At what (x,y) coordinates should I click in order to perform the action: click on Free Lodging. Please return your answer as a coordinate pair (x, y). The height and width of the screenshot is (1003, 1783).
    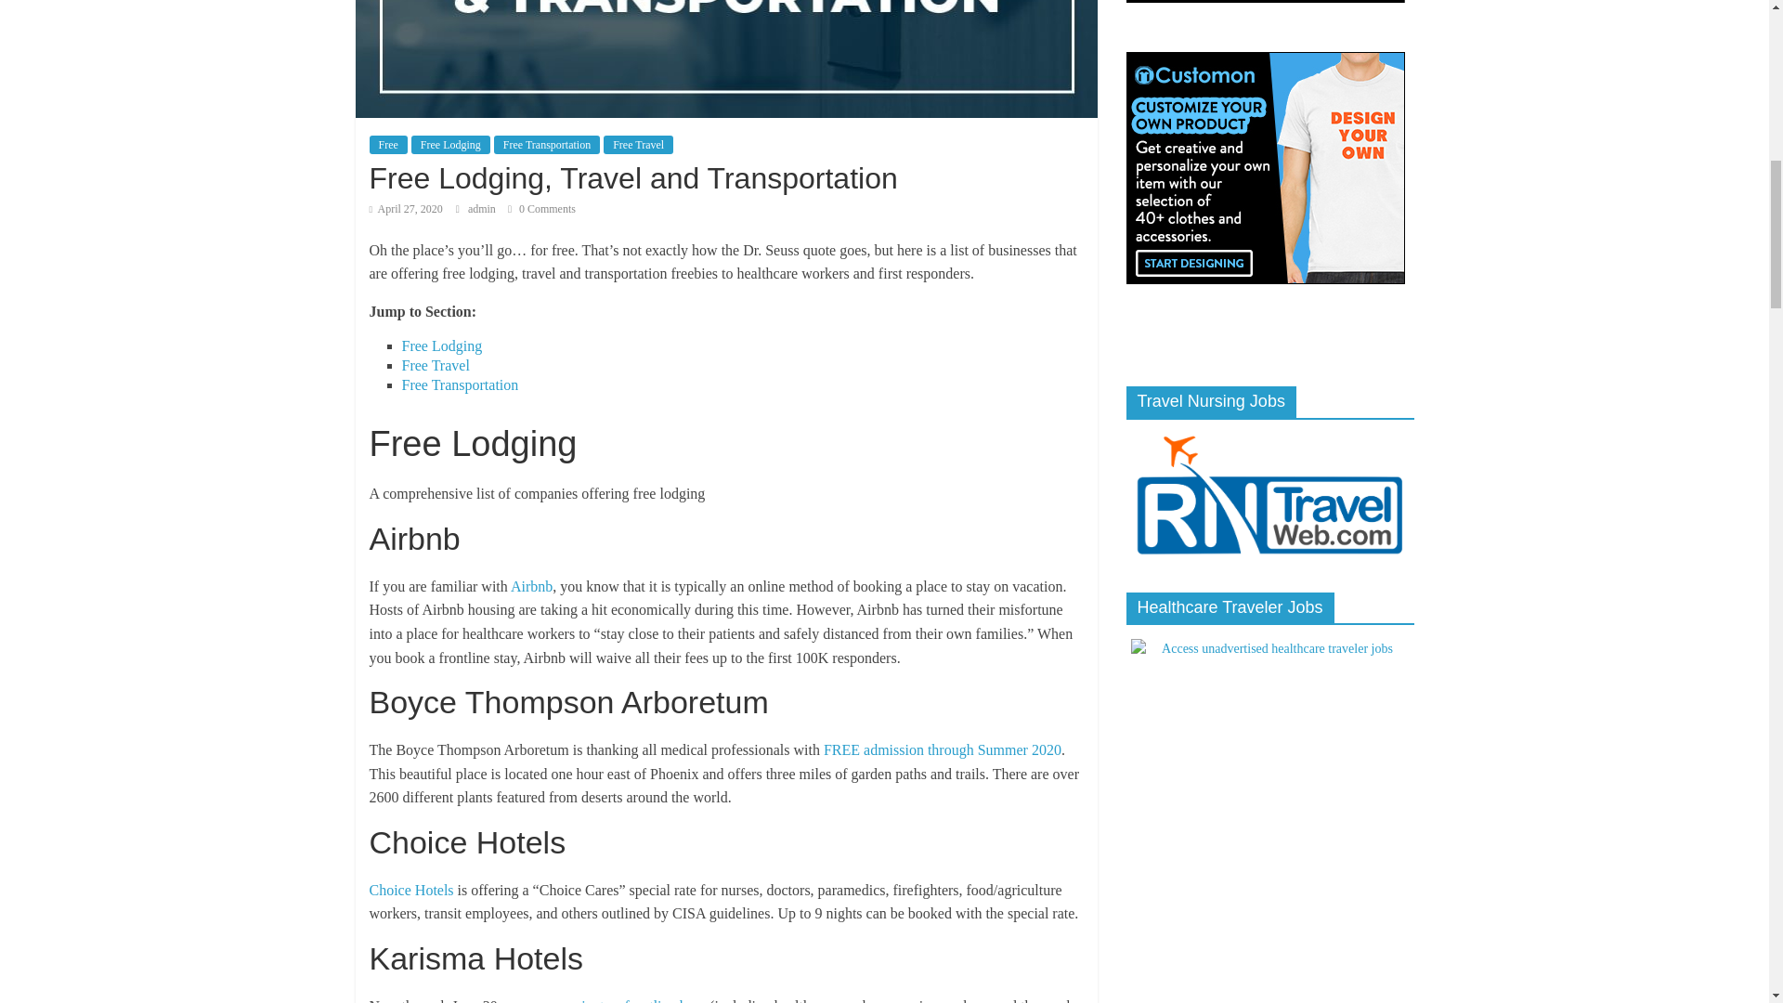
    Looking at the image, I should click on (451, 145).